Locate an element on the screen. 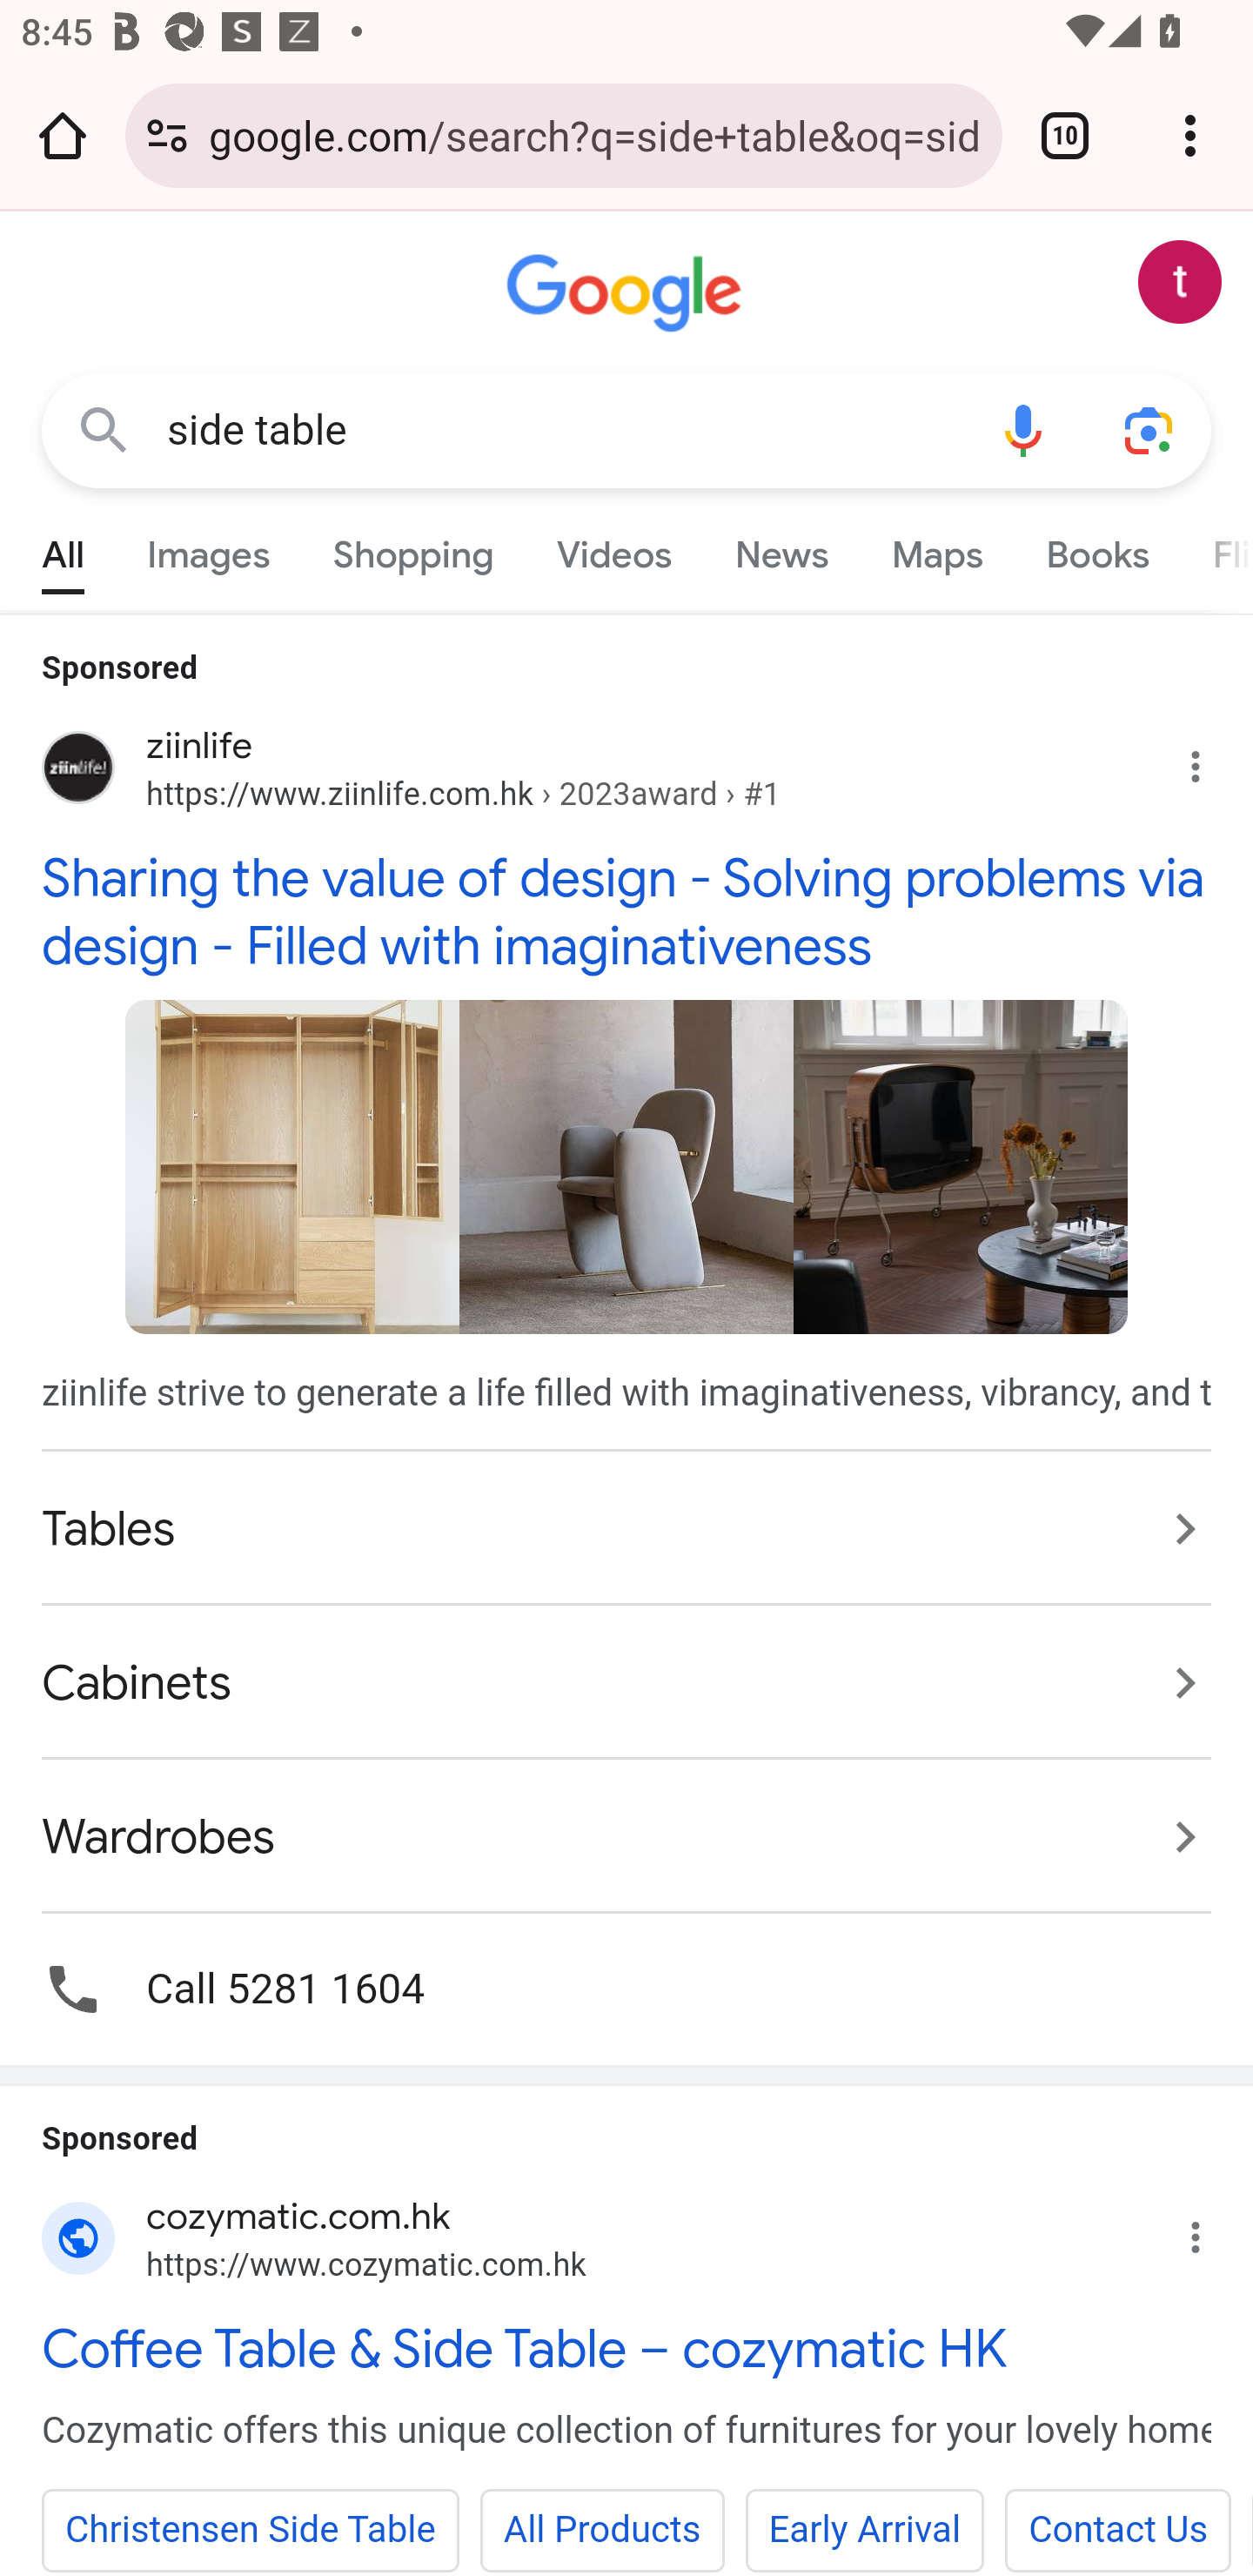  Customize and control Google Chrome is located at coordinates (1190, 135).